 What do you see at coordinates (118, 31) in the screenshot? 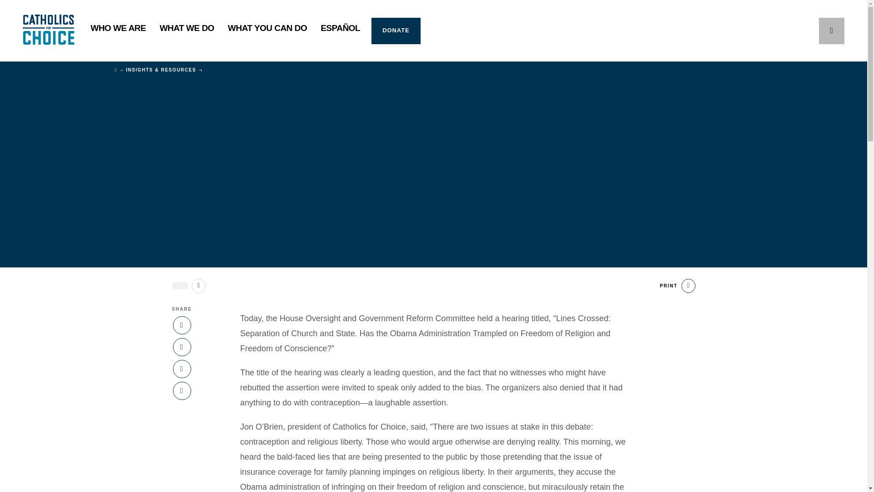
I see `WHO WE ARE` at bounding box center [118, 31].